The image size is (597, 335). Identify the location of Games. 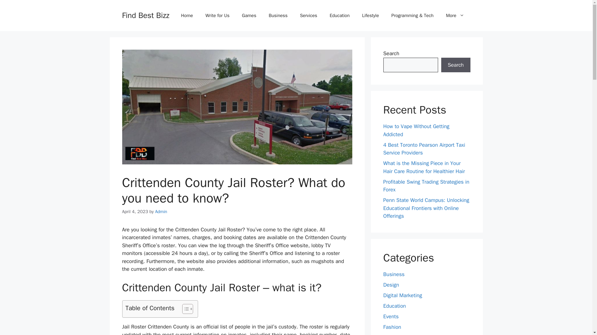
(249, 16).